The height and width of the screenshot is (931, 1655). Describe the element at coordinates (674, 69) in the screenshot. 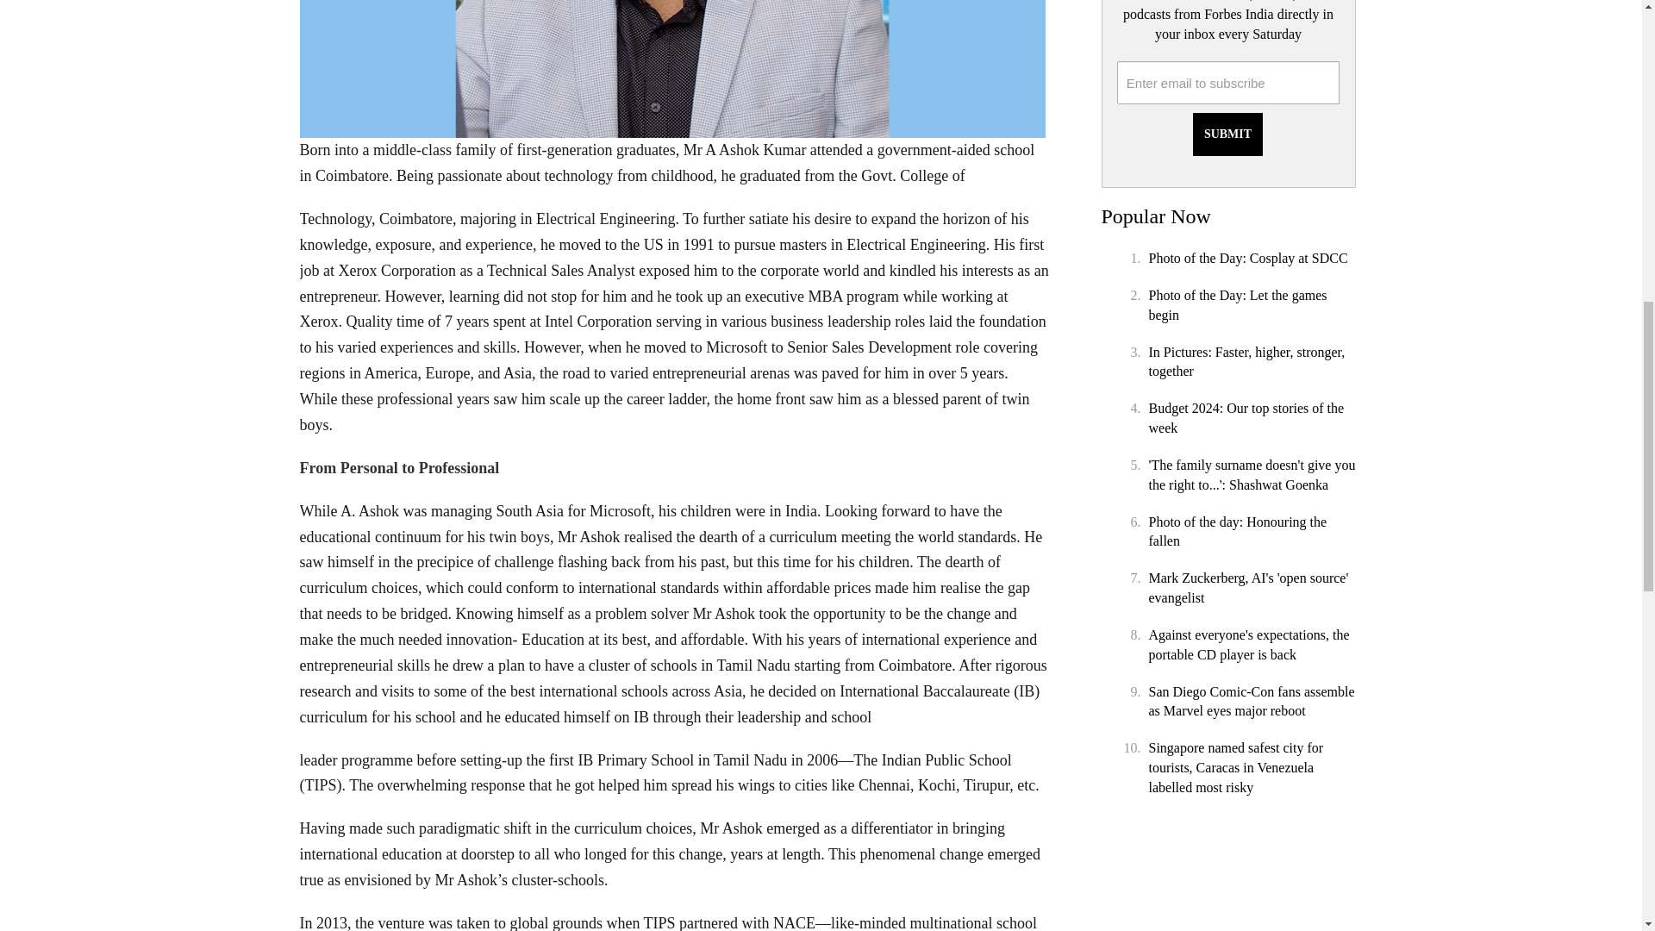

I see `Raising the Bar of Education` at that location.